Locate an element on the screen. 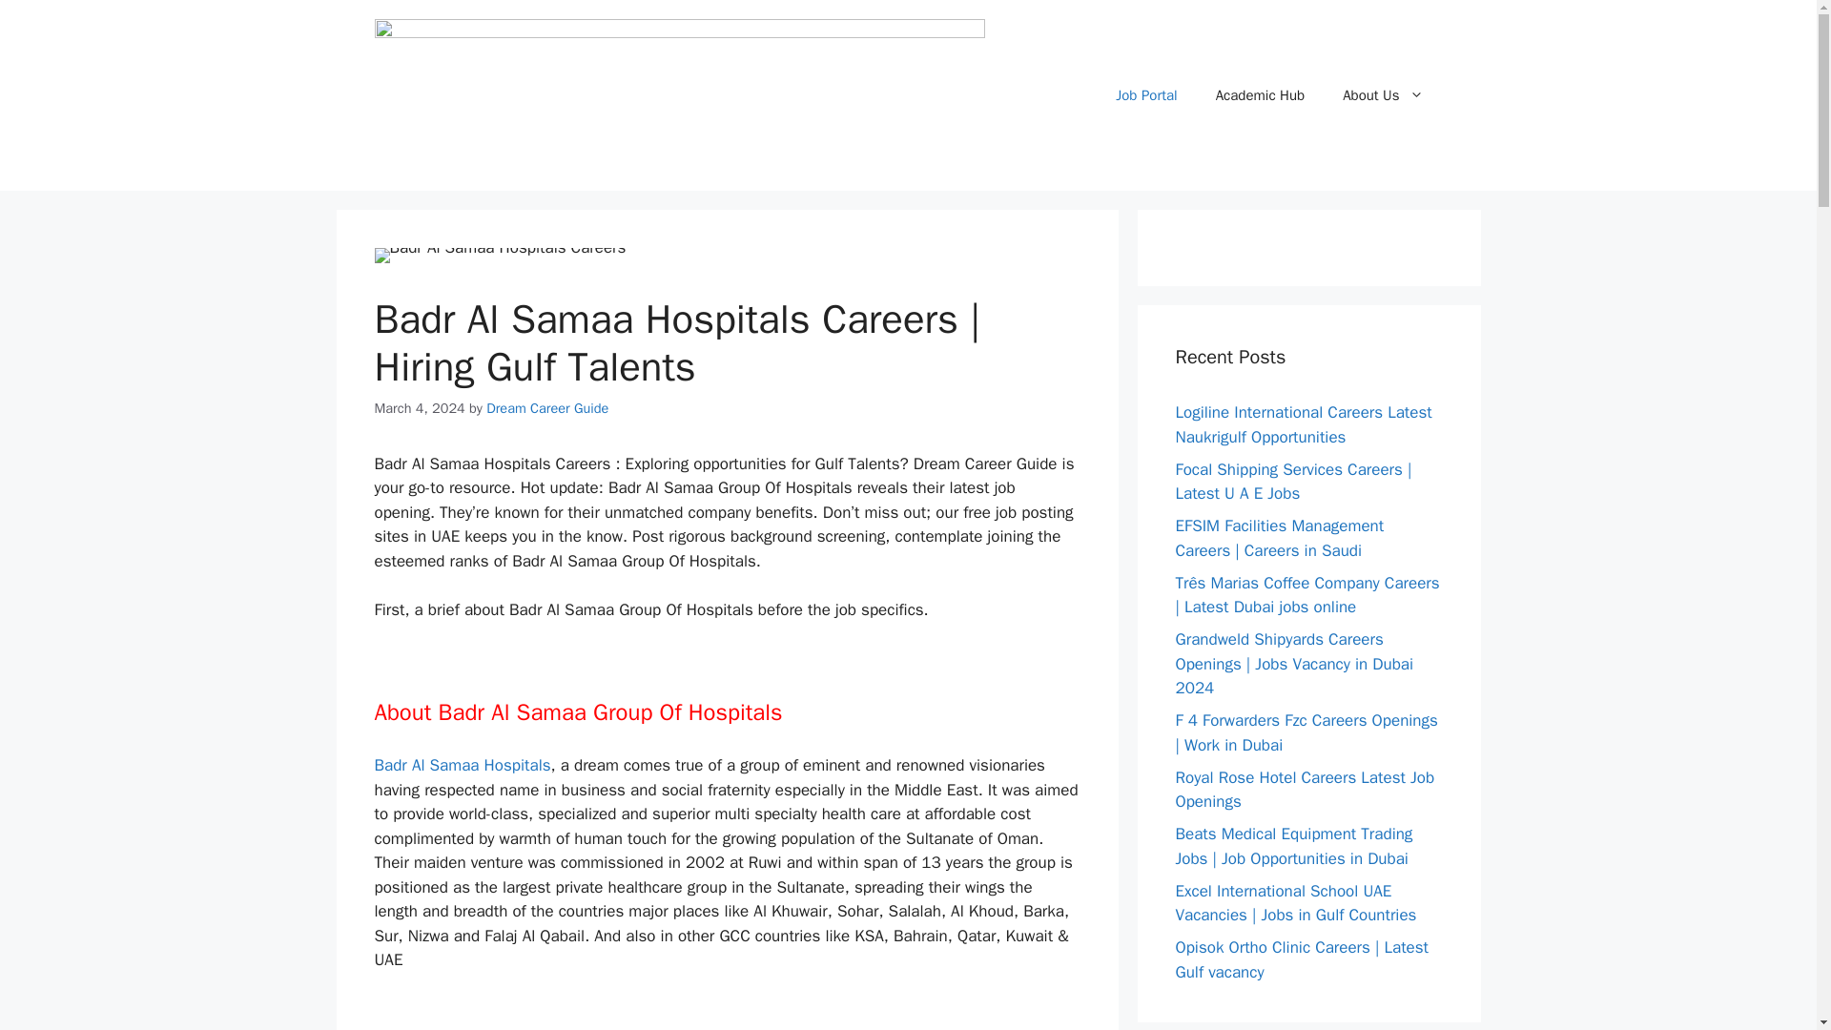 The width and height of the screenshot is (1831, 1030). Royal Rose Hotel Careers Latest Job Openings is located at coordinates (1305, 789).